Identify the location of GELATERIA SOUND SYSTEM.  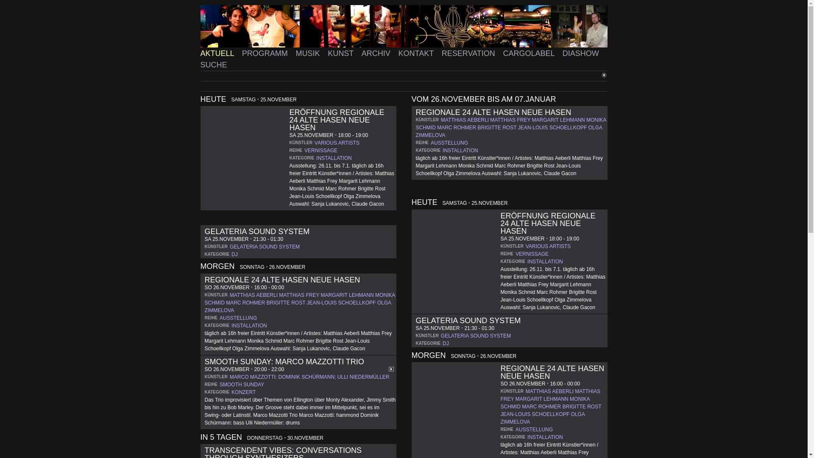
(265, 247).